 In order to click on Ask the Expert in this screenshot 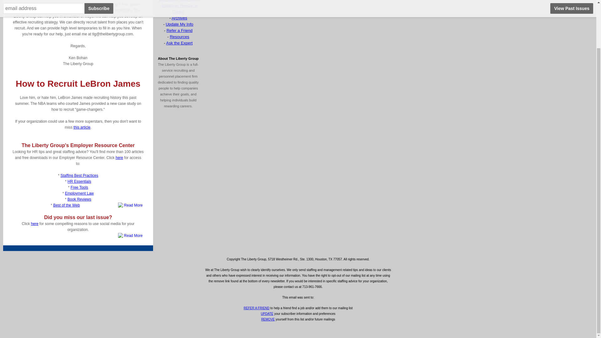, I will do `click(180, 43)`.